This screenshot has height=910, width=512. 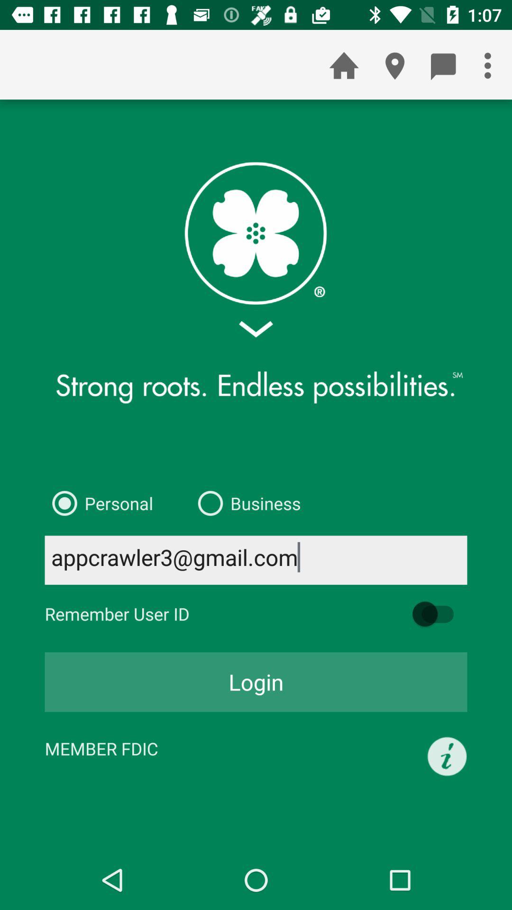 I want to click on press the item below the login icon, so click(x=447, y=756).